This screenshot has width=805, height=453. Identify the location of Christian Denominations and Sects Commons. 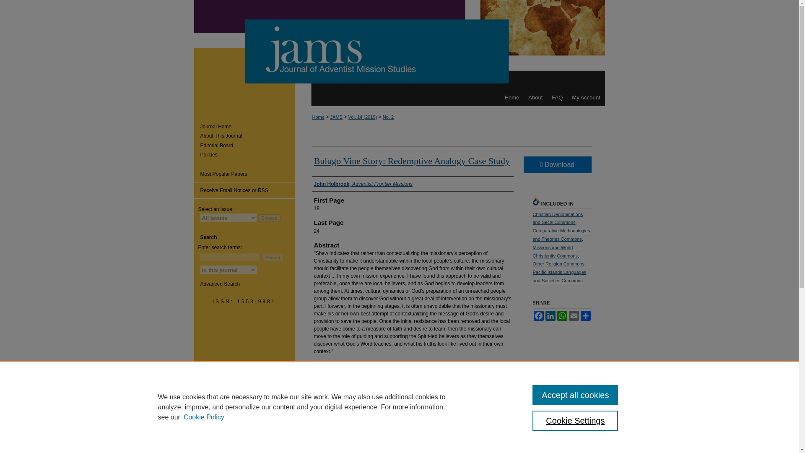
(558, 218).